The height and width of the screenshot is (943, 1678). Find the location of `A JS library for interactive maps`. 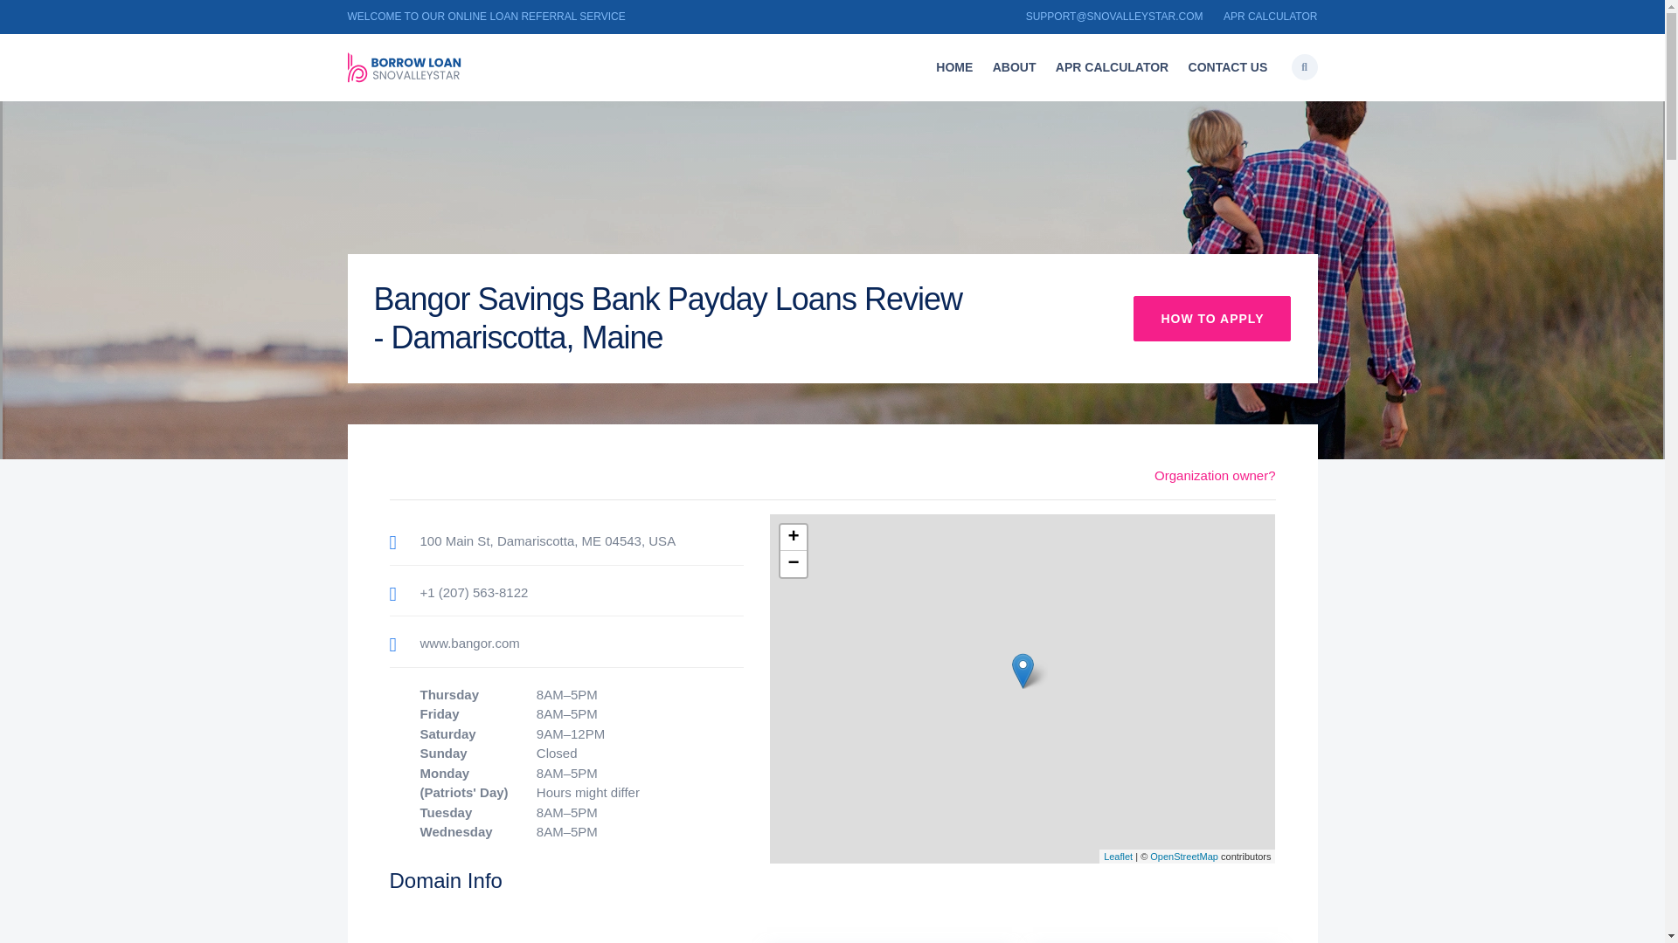

A JS library for interactive maps is located at coordinates (1119, 857).